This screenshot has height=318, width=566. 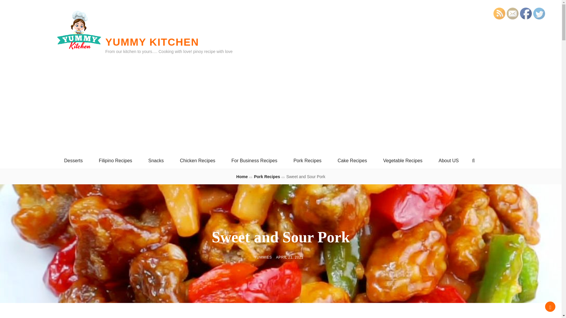 What do you see at coordinates (449, 161) in the screenshot?
I see `About US` at bounding box center [449, 161].